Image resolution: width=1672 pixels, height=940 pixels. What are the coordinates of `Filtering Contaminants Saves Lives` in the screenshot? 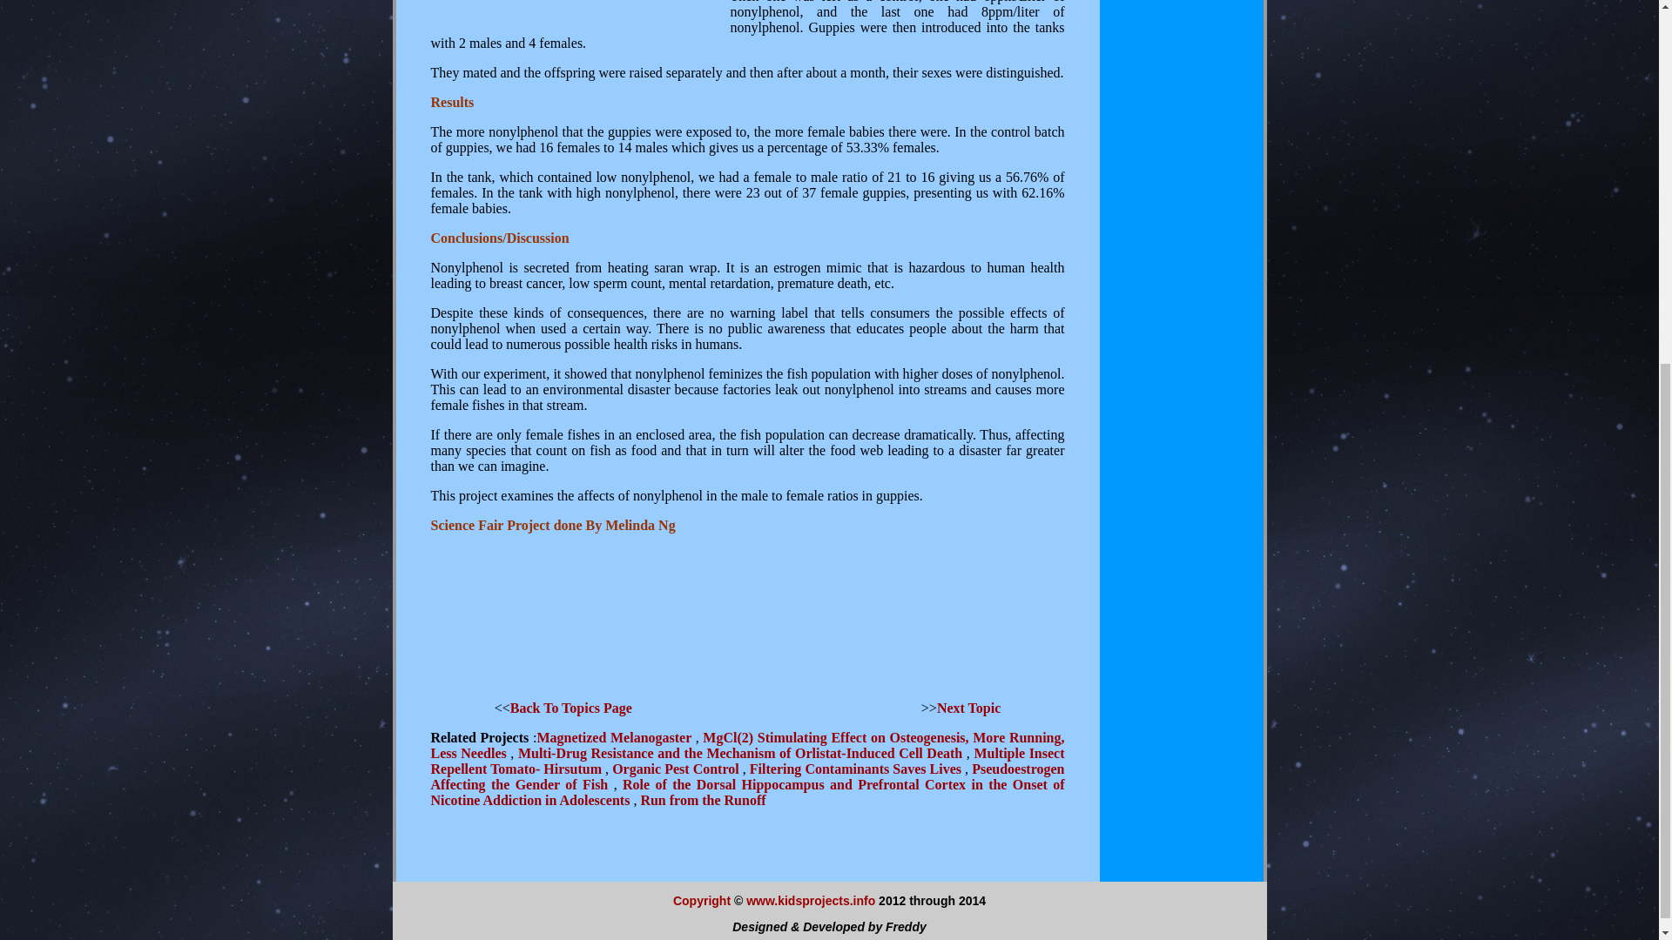 It's located at (857, 769).